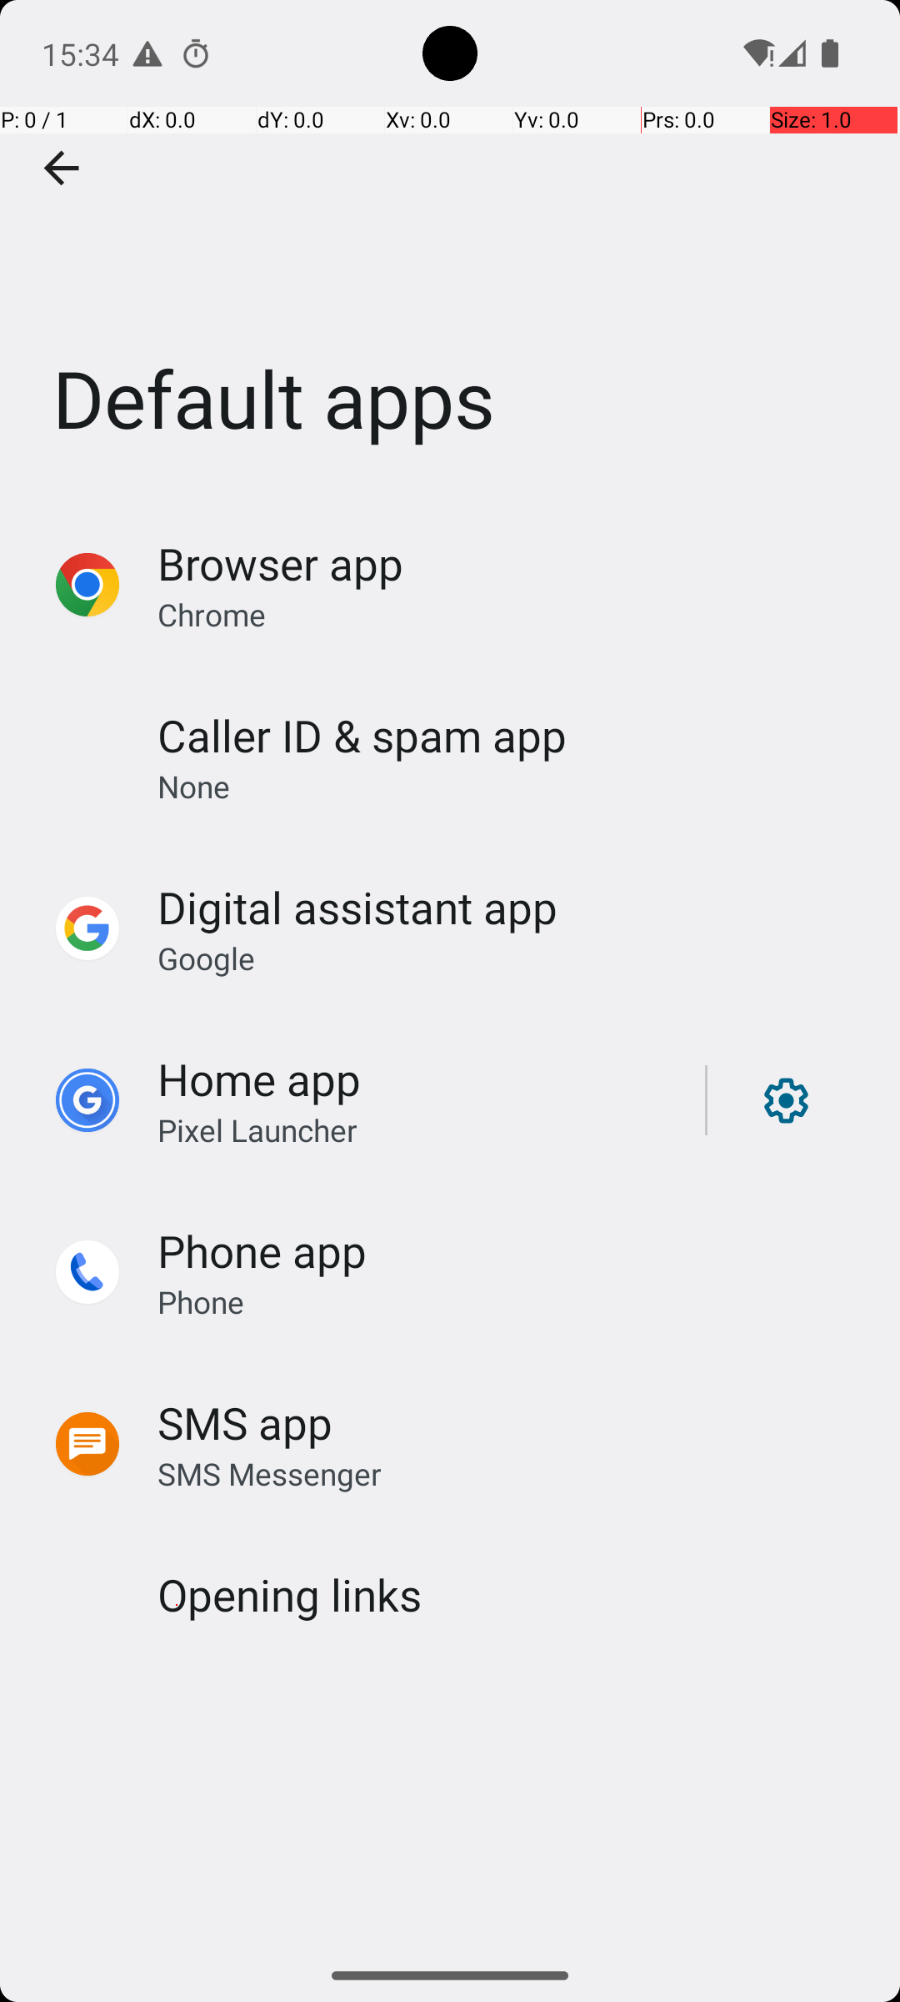  What do you see at coordinates (357, 908) in the screenshot?
I see `Digital assistant app` at bounding box center [357, 908].